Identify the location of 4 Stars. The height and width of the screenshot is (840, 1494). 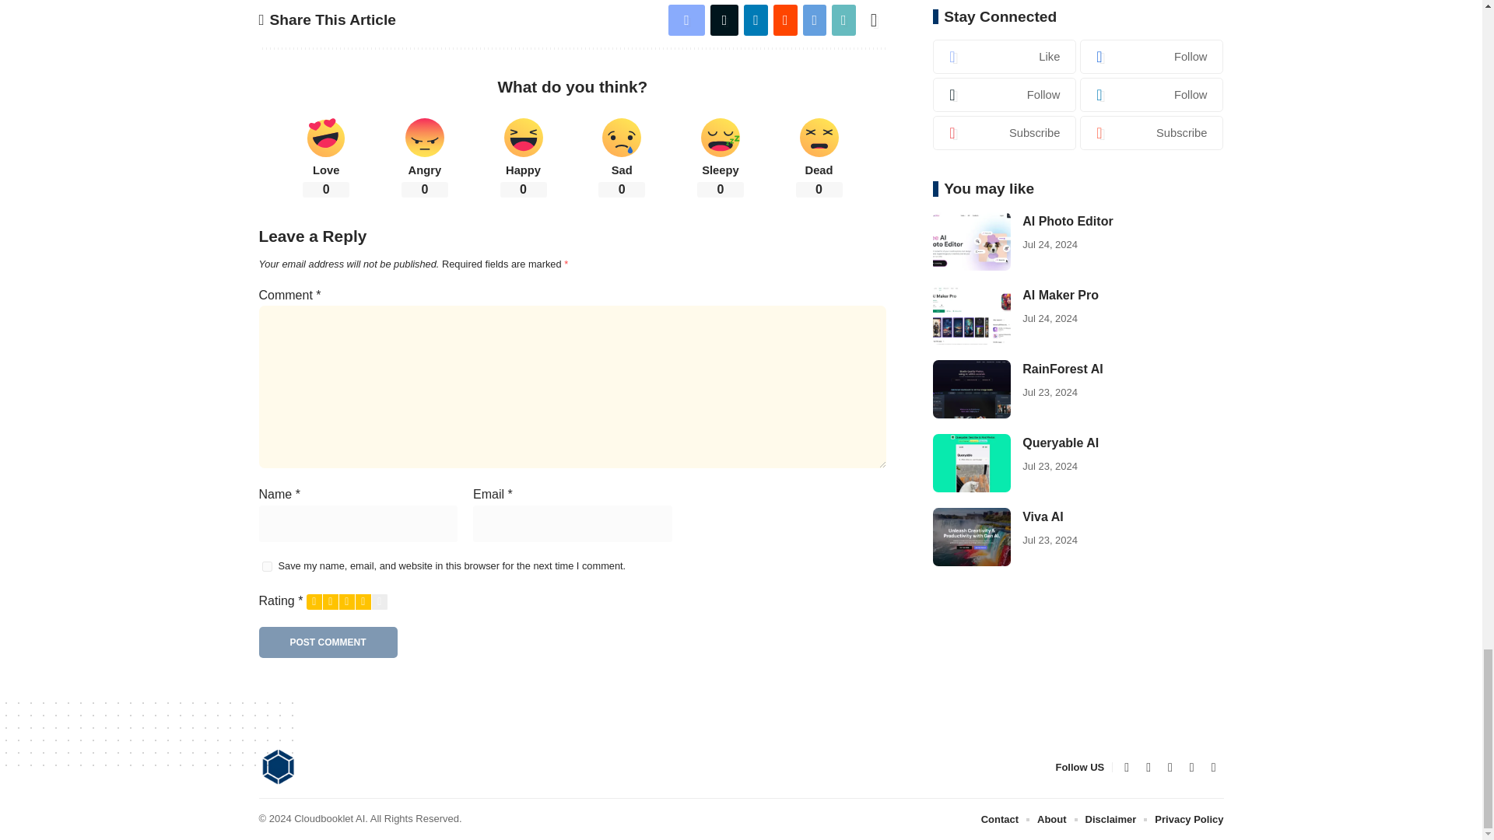
(363, 602).